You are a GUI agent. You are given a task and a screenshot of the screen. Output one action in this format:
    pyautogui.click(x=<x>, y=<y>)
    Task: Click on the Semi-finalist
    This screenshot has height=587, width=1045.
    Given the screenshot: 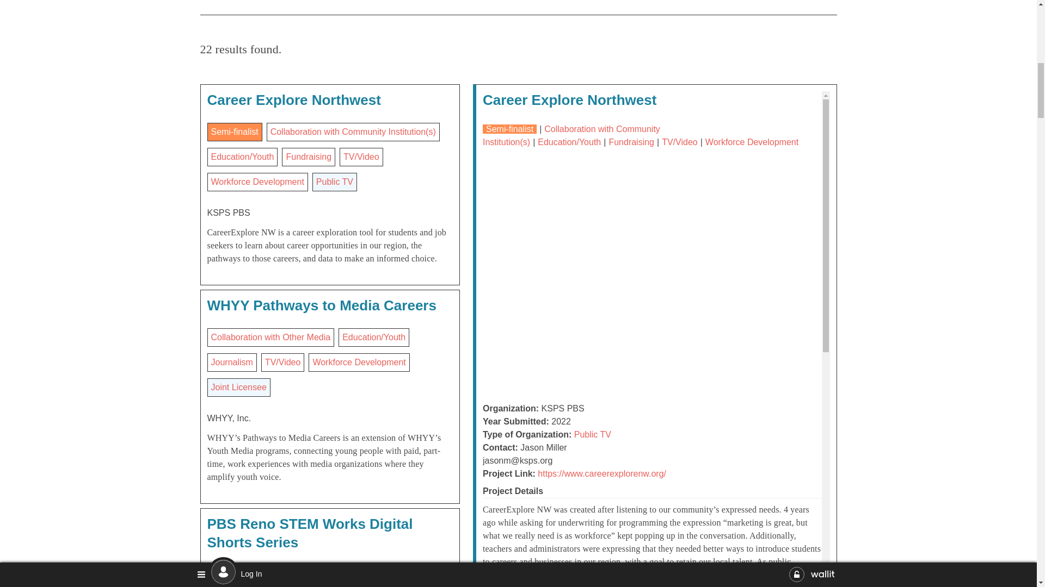 What is the action you would take?
    pyautogui.click(x=234, y=132)
    